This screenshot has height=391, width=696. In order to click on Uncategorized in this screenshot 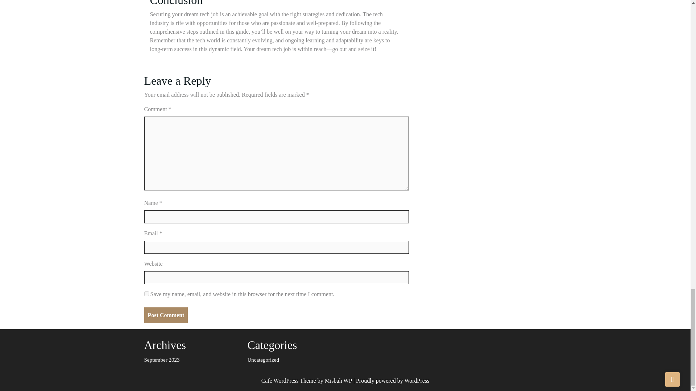, I will do `click(263, 360)`.